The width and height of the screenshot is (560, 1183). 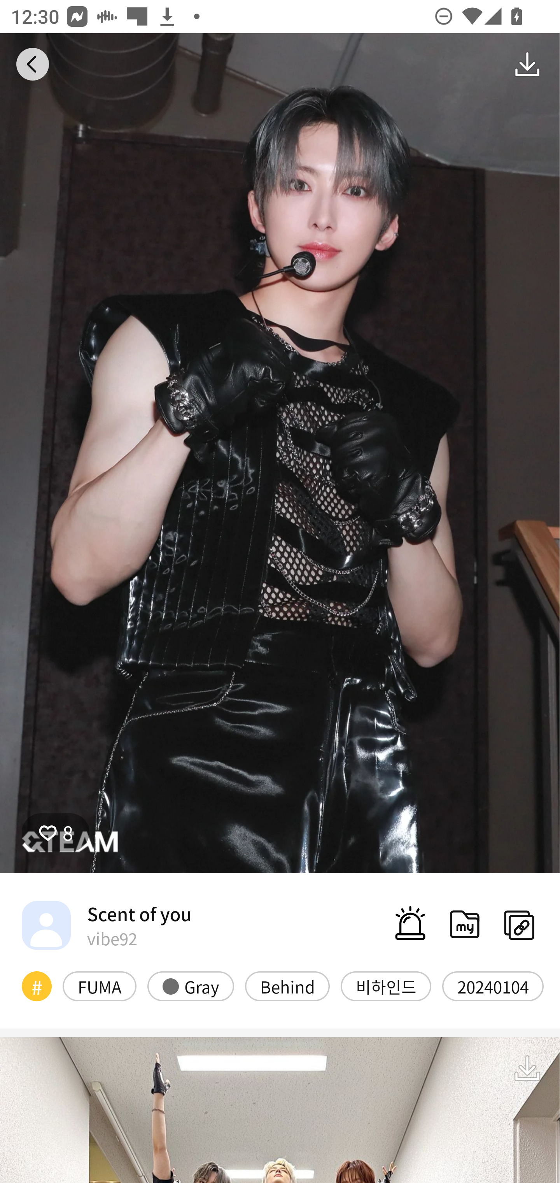 What do you see at coordinates (107, 925) in the screenshot?
I see `Scent of you vibe92` at bounding box center [107, 925].